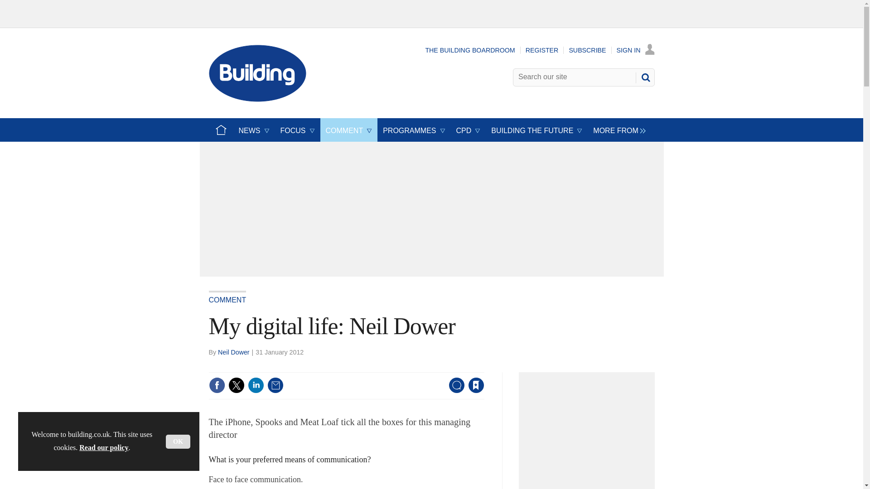 This screenshot has height=489, width=870. What do you see at coordinates (217, 385) in the screenshot?
I see `Share this on Facebook` at bounding box center [217, 385].